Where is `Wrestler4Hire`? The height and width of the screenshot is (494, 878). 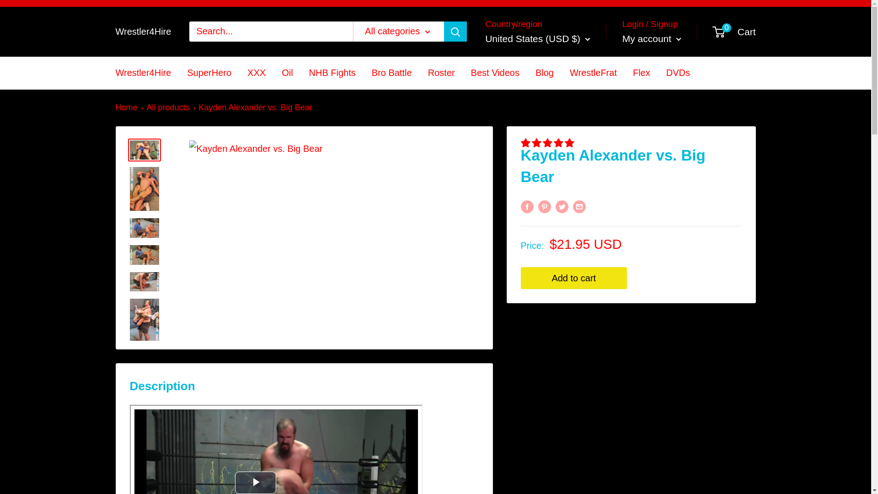 Wrestler4Hire is located at coordinates (143, 31).